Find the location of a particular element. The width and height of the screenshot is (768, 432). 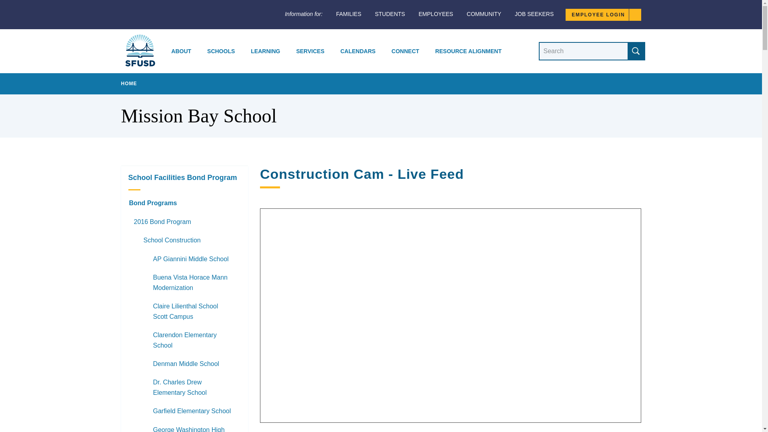

CALENDARS is located at coordinates (358, 51).